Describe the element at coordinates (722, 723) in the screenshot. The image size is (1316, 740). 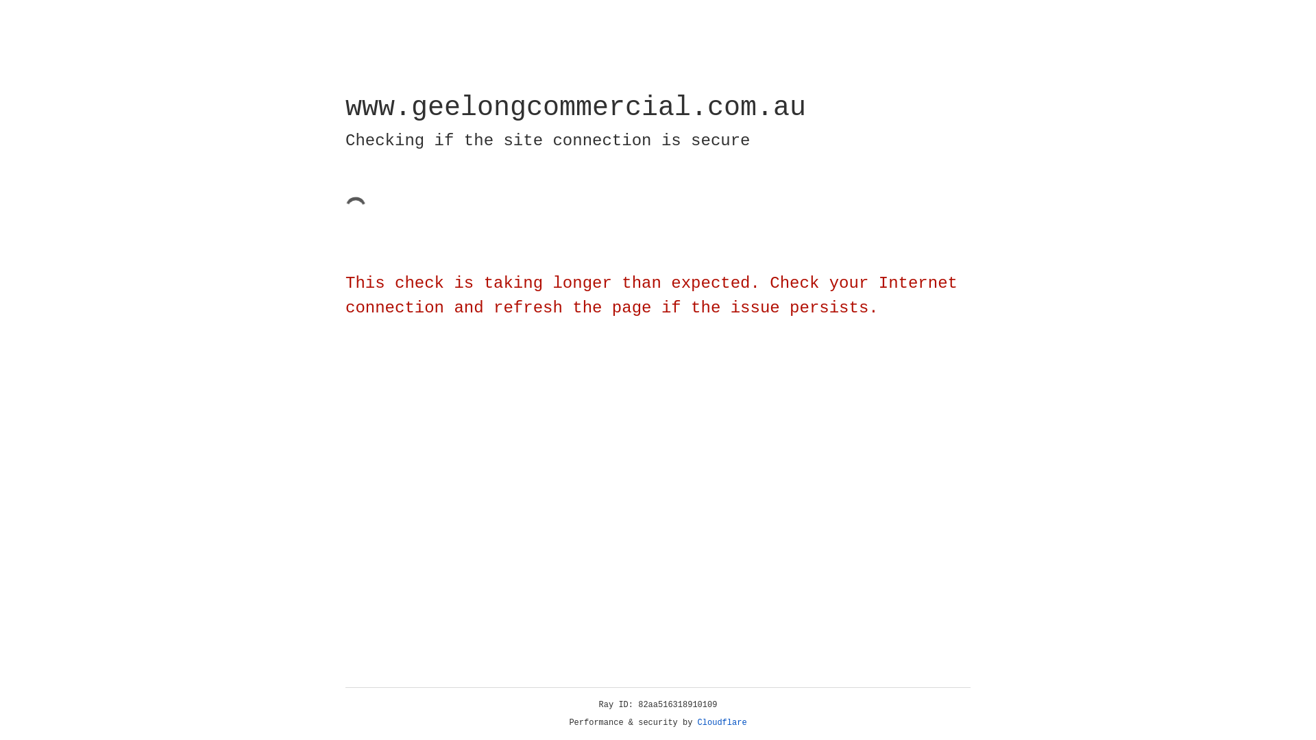
I see `Cloudflare` at that location.